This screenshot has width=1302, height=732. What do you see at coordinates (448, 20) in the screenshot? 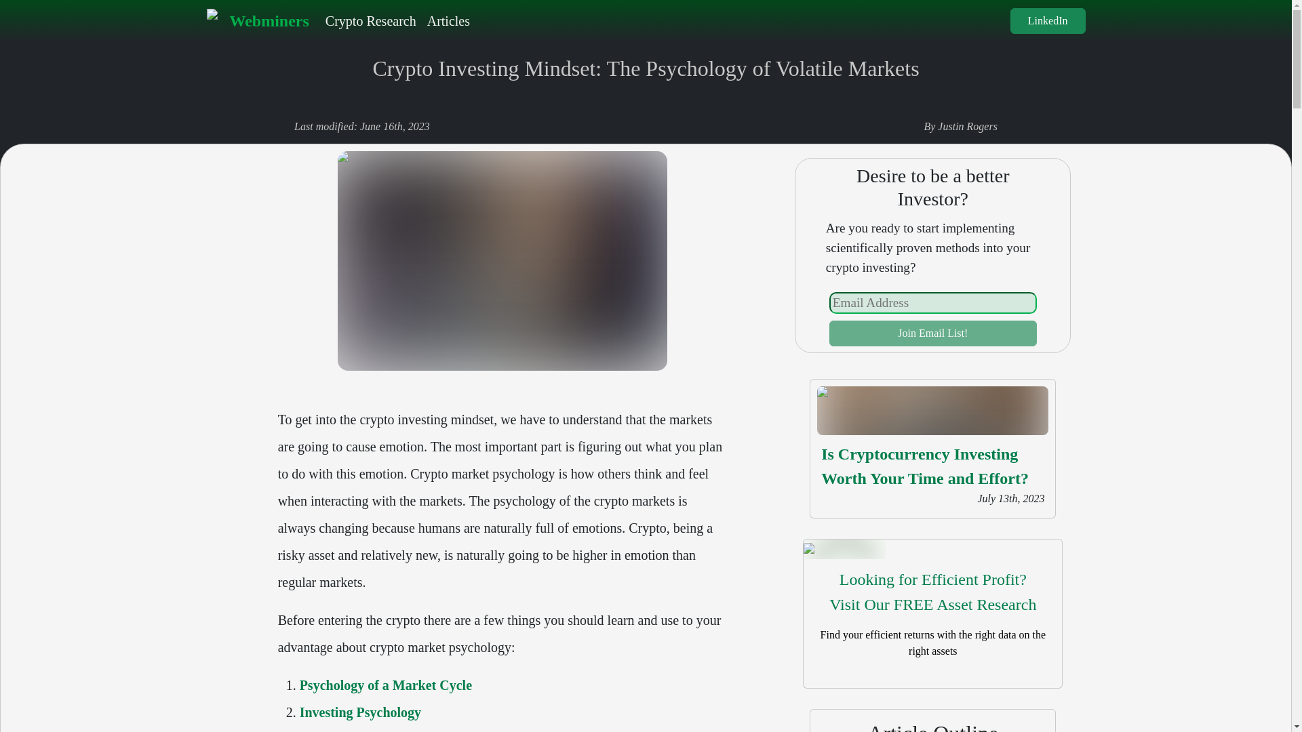
I see `Articles` at bounding box center [448, 20].